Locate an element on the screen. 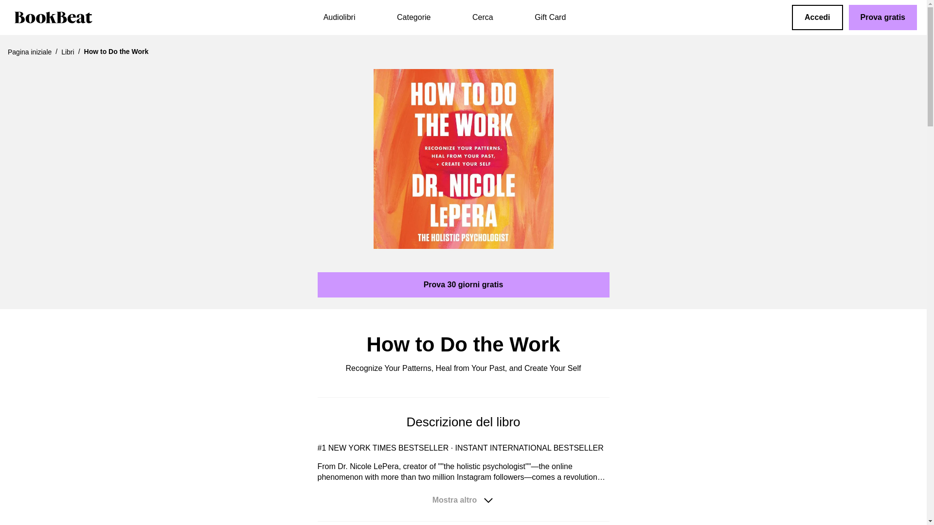  Libri is located at coordinates (67, 52).